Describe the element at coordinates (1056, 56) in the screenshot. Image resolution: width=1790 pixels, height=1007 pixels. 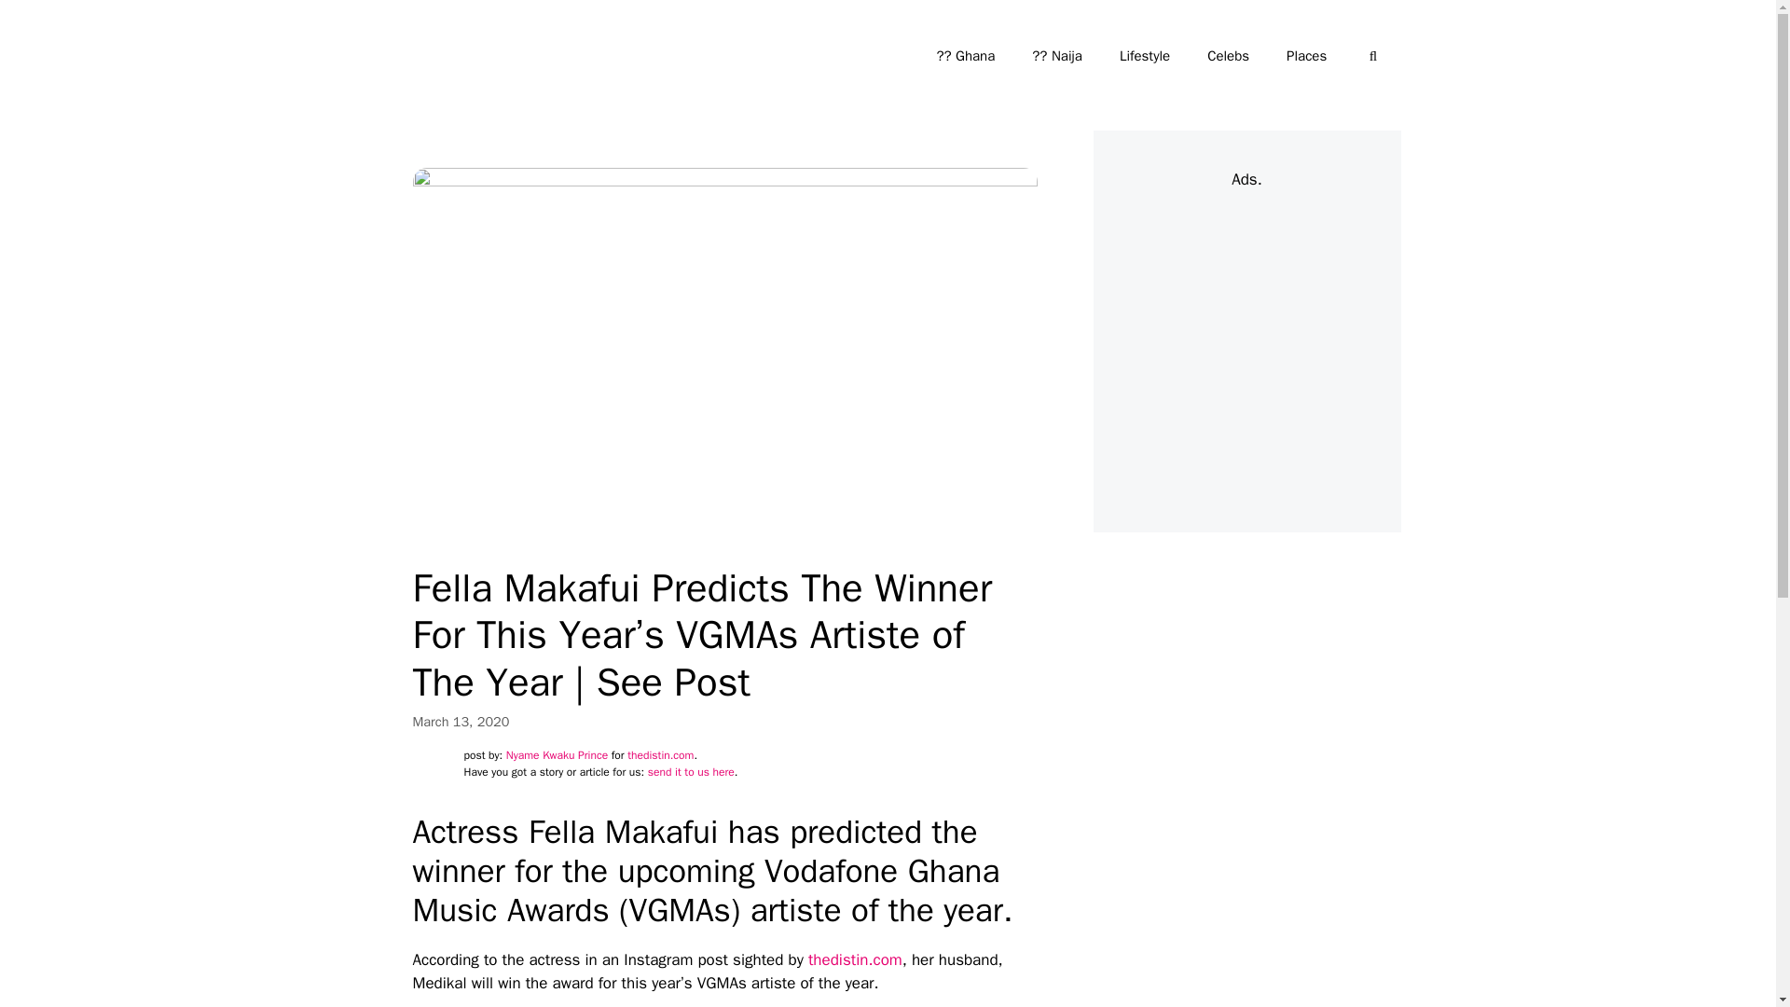
I see `?? Naija` at that location.